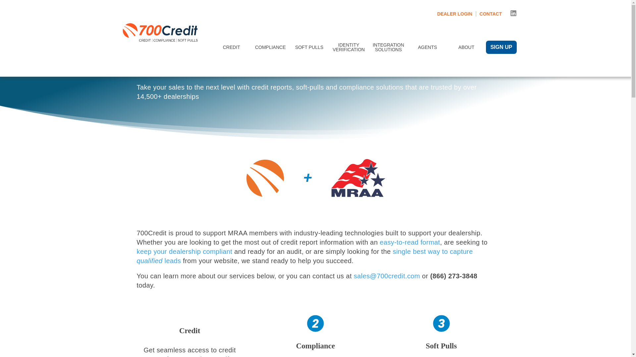 Image resolution: width=636 pixels, height=357 pixels. Describe the element at coordinates (231, 47) in the screenshot. I see `CREDIT` at that location.